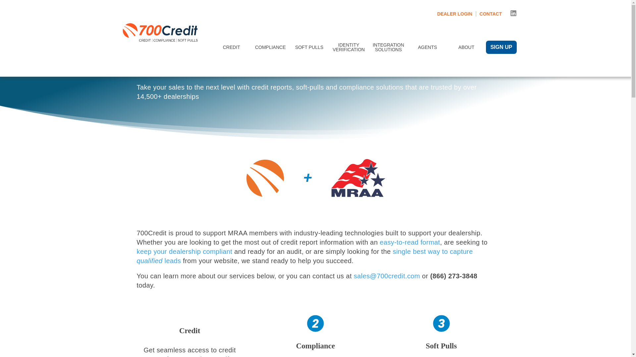 Image resolution: width=636 pixels, height=357 pixels. Describe the element at coordinates (231, 47) in the screenshot. I see `CREDIT` at that location.